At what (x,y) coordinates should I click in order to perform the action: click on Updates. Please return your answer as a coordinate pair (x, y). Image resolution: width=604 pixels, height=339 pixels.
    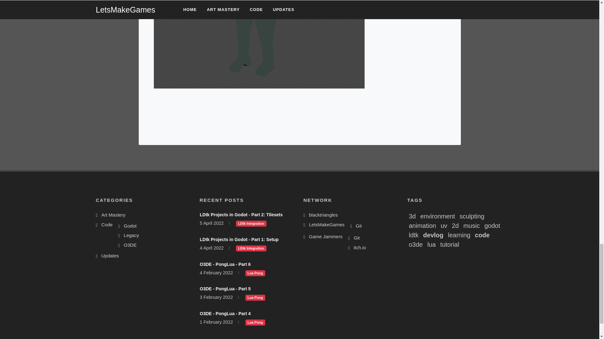
    Looking at the image, I should click on (108, 256).